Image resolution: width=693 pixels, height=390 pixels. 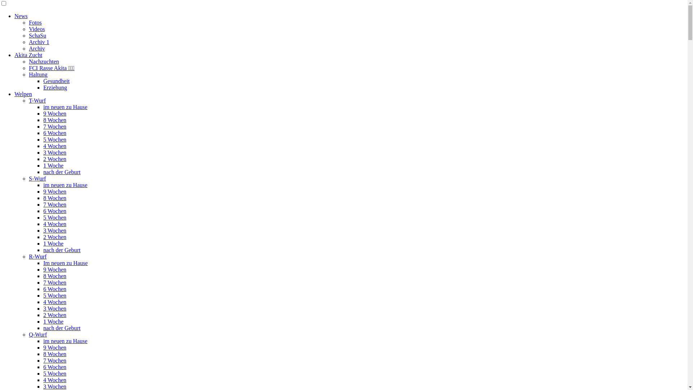 What do you see at coordinates (38, 35) in the screenshot?
I see `SchaSu` at bounding box center [38, 35].